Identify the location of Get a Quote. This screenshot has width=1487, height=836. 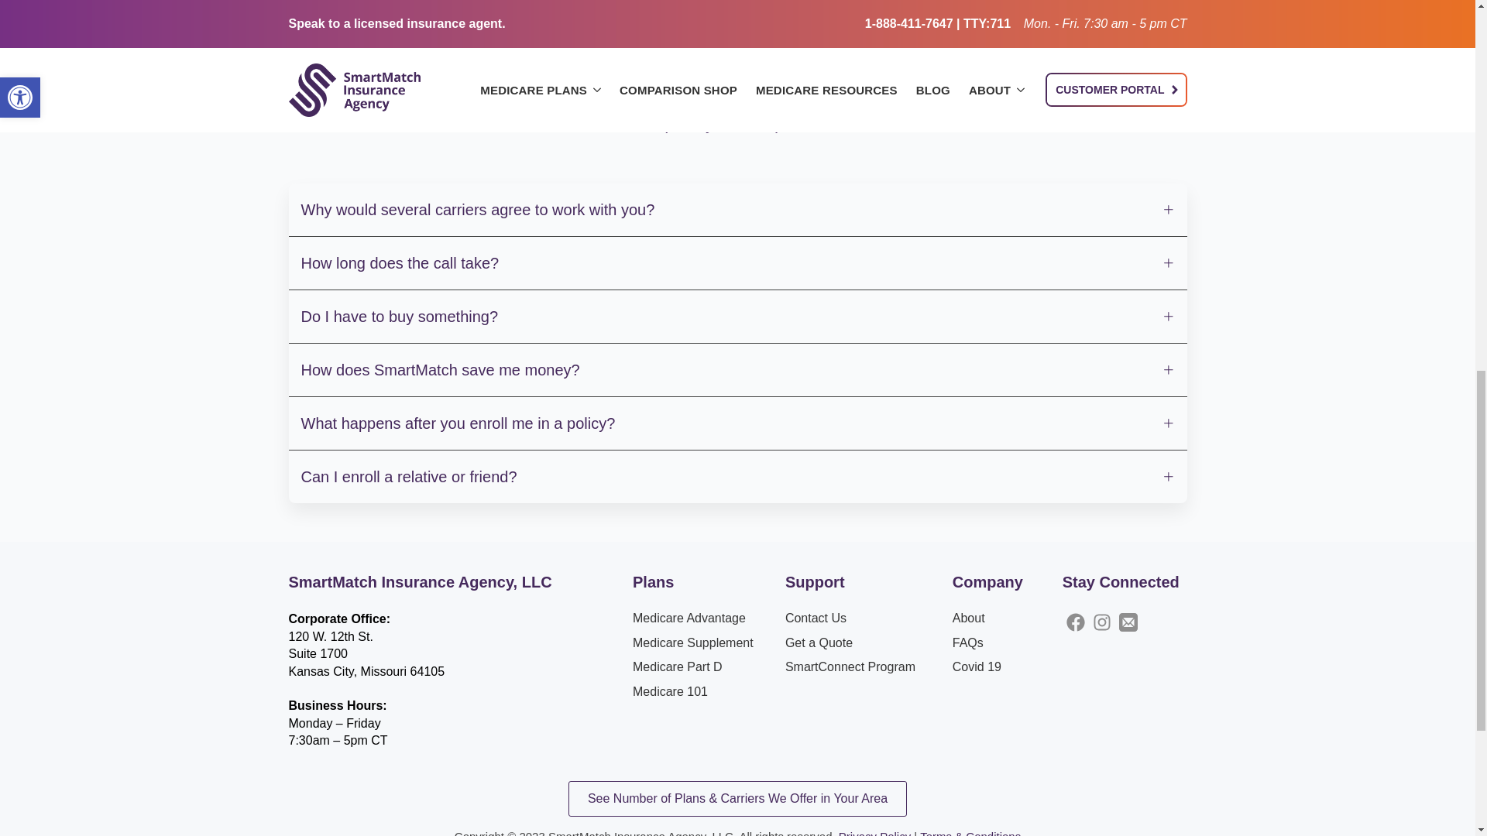
(818, 642).